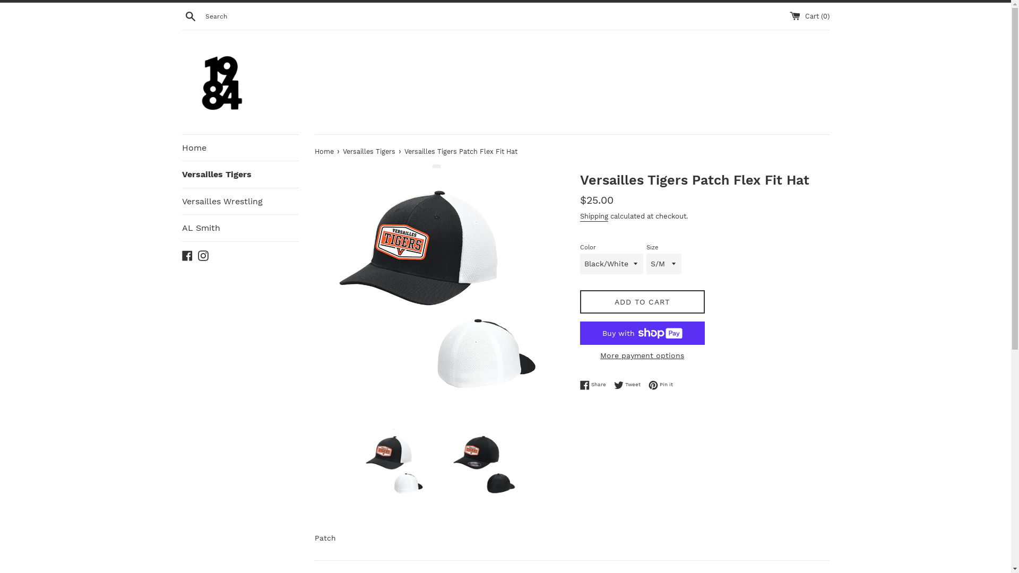 Image resolution: width=1019 pixels, height=573 pixels. What do you see at coordinates (629, 385) in the screenshot?
I see `Tweet
Tweet on Twitter` at bounding box center [629, 385].